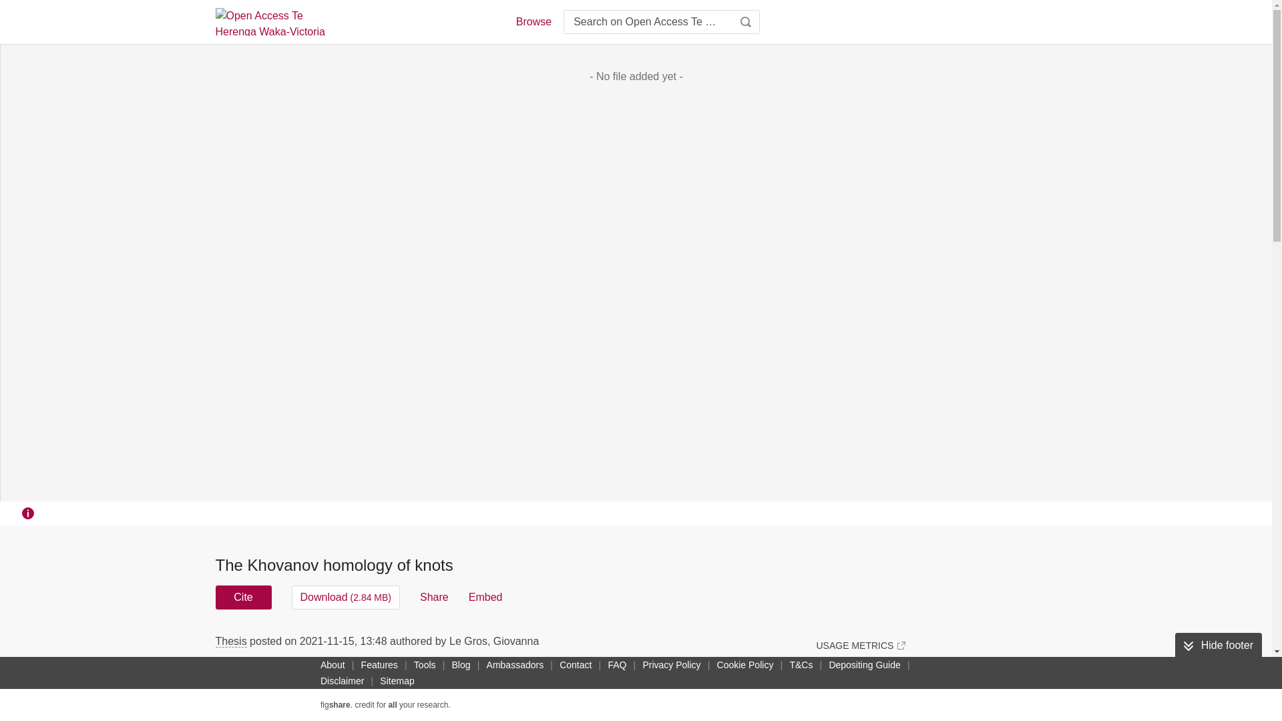  Describe the element at coordinates (333, 664) in the screenshot. I see `About` at that location.